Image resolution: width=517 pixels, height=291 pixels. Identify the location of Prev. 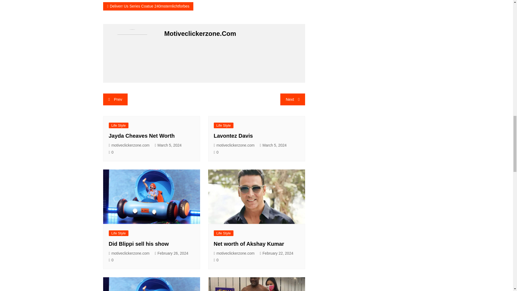
(115, 99).